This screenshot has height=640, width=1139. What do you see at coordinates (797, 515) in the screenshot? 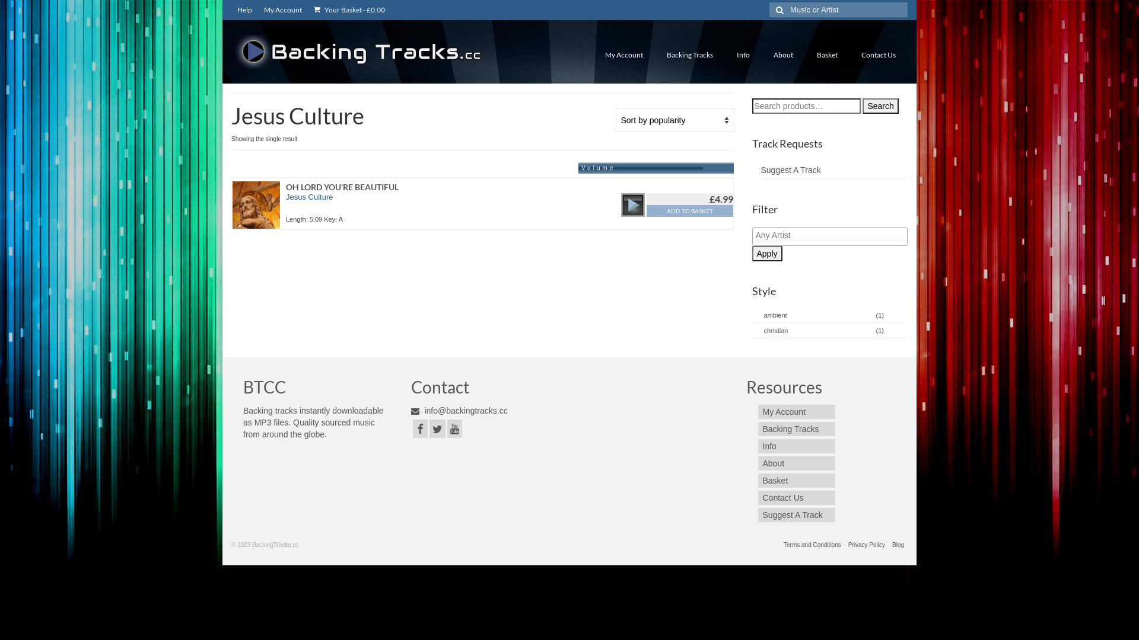
I see `Suggest A Track` at bounding box center [797, 515].